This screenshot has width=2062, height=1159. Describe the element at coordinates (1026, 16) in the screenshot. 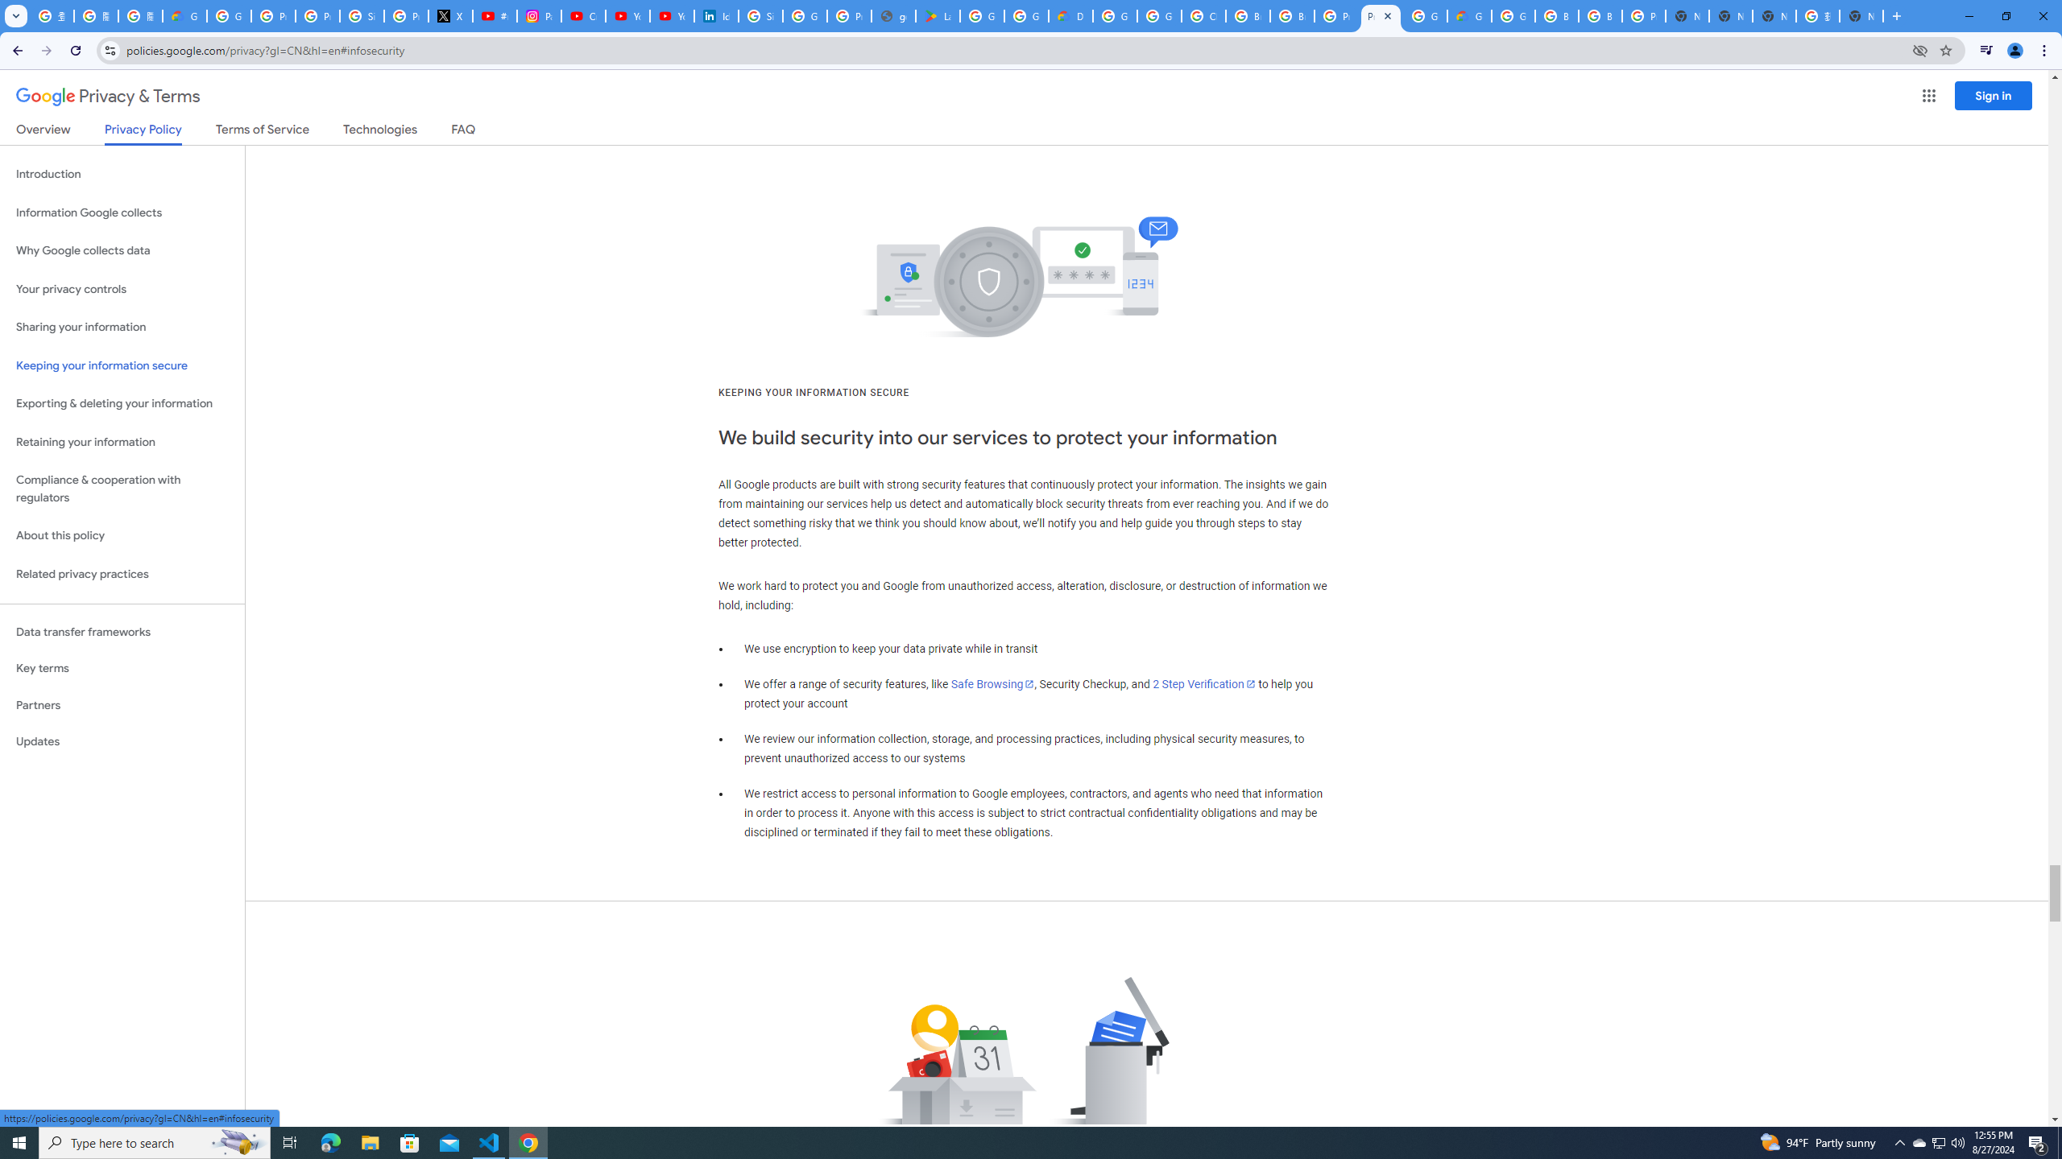

I see `Google Workspace - Specific Terms` at that location.